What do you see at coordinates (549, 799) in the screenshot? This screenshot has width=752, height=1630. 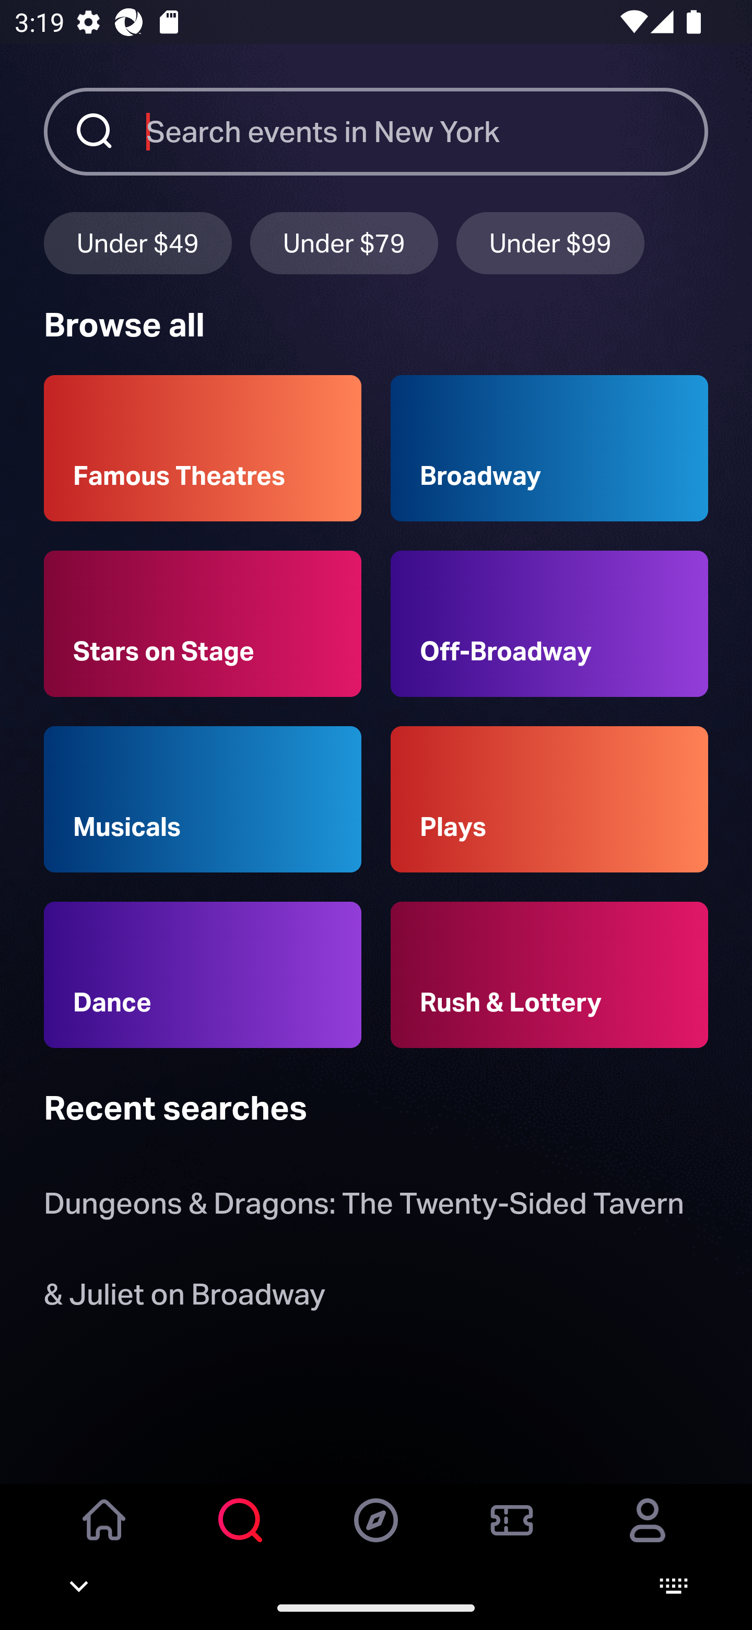 I see `Plays` at bounding box center [549, 799].